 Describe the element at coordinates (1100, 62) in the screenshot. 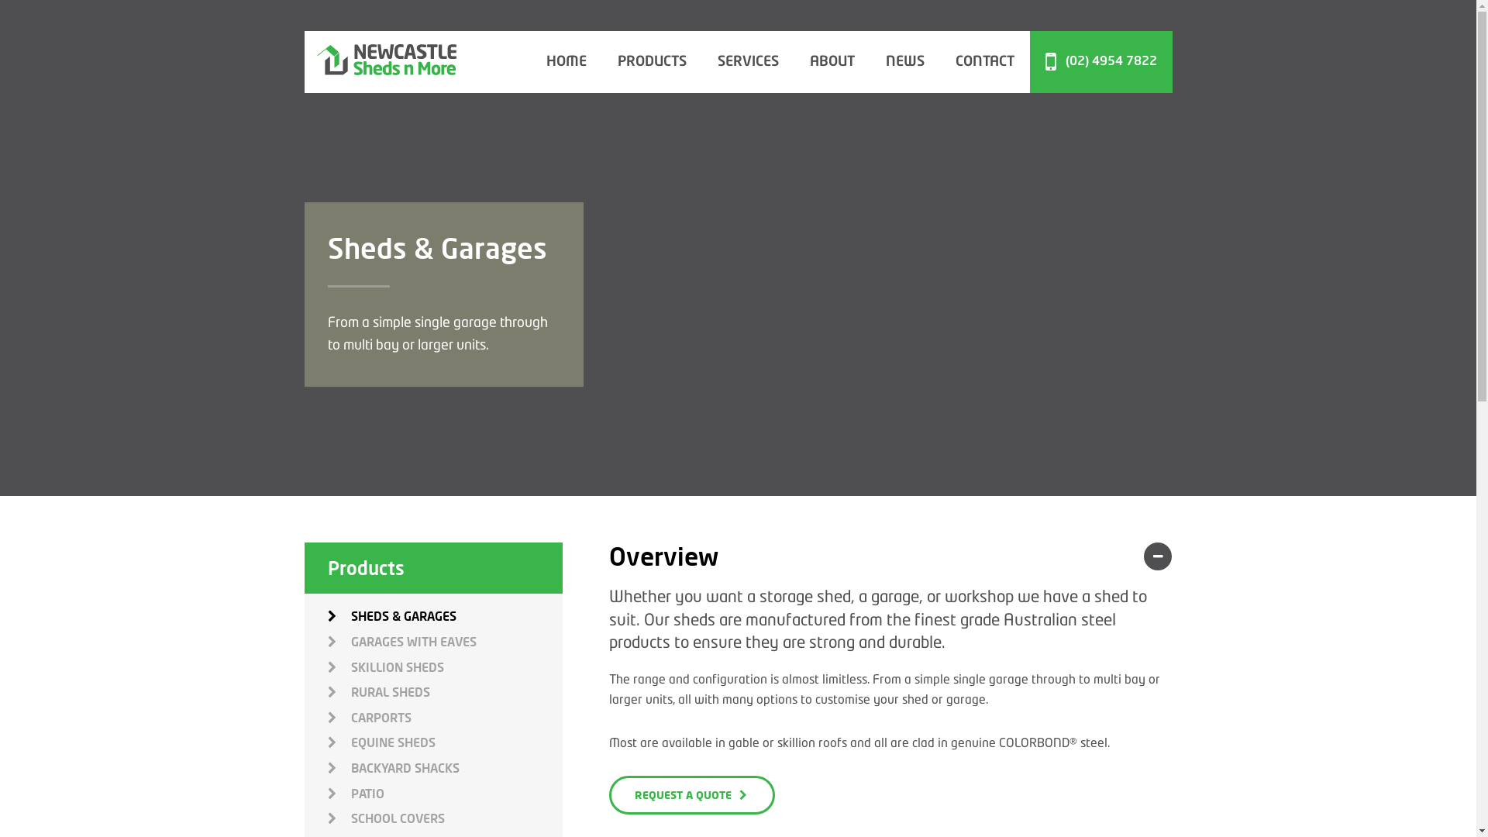

I see `(02) 4954 7822` at that location.